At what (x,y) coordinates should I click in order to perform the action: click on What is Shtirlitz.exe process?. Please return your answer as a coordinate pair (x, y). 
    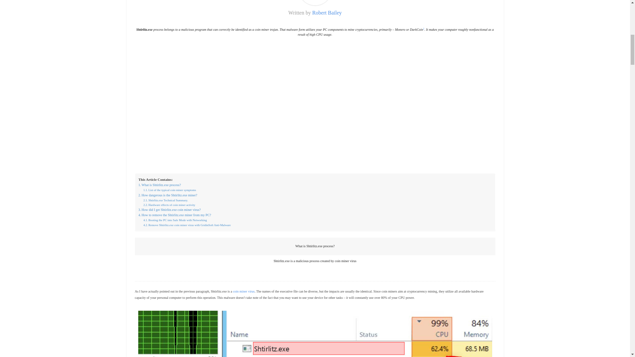
    Looking at the image, I should click on (159, 185).